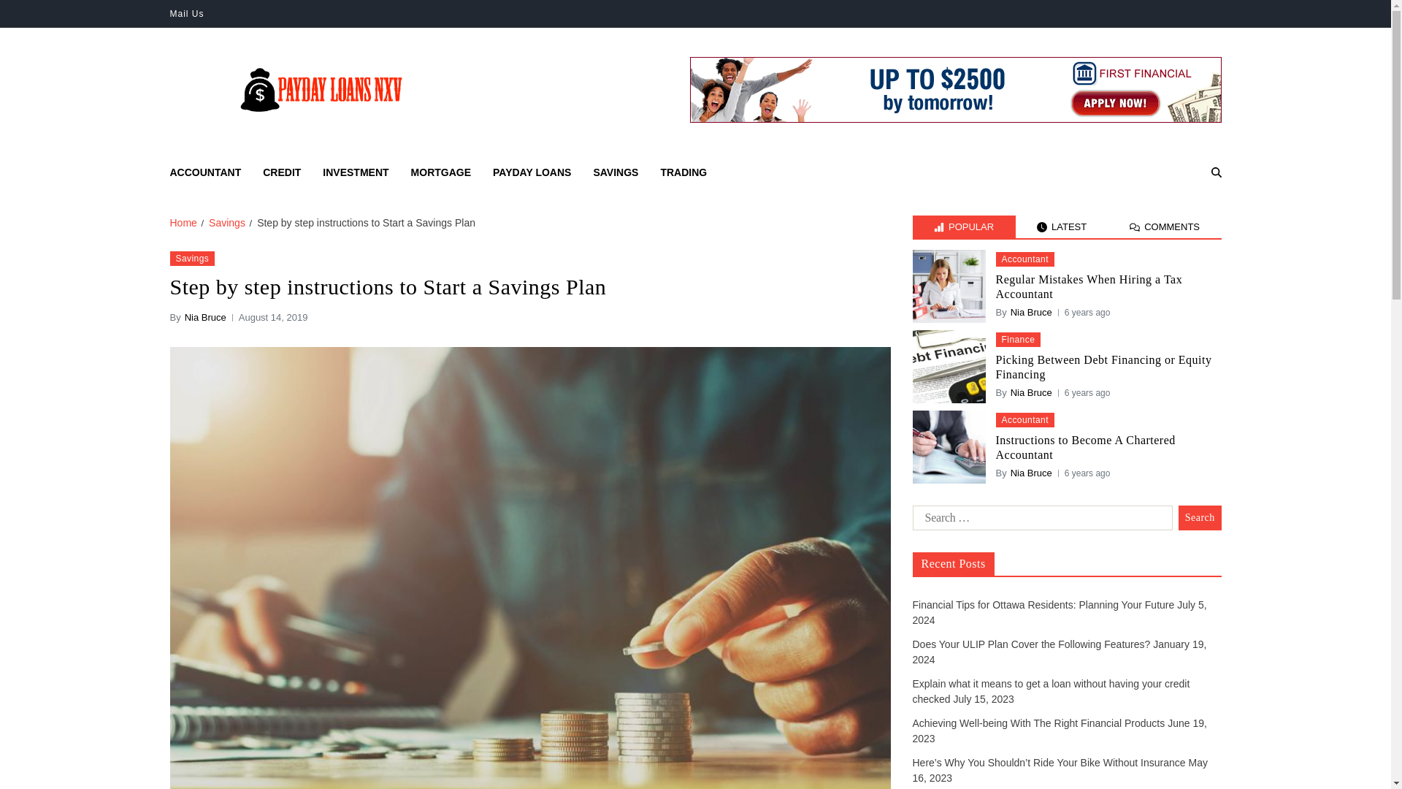 The image size is (1402, 789). Describe the element at coordinates (1165, 226) in the screenshot. I see `COMMENTS` at that location.